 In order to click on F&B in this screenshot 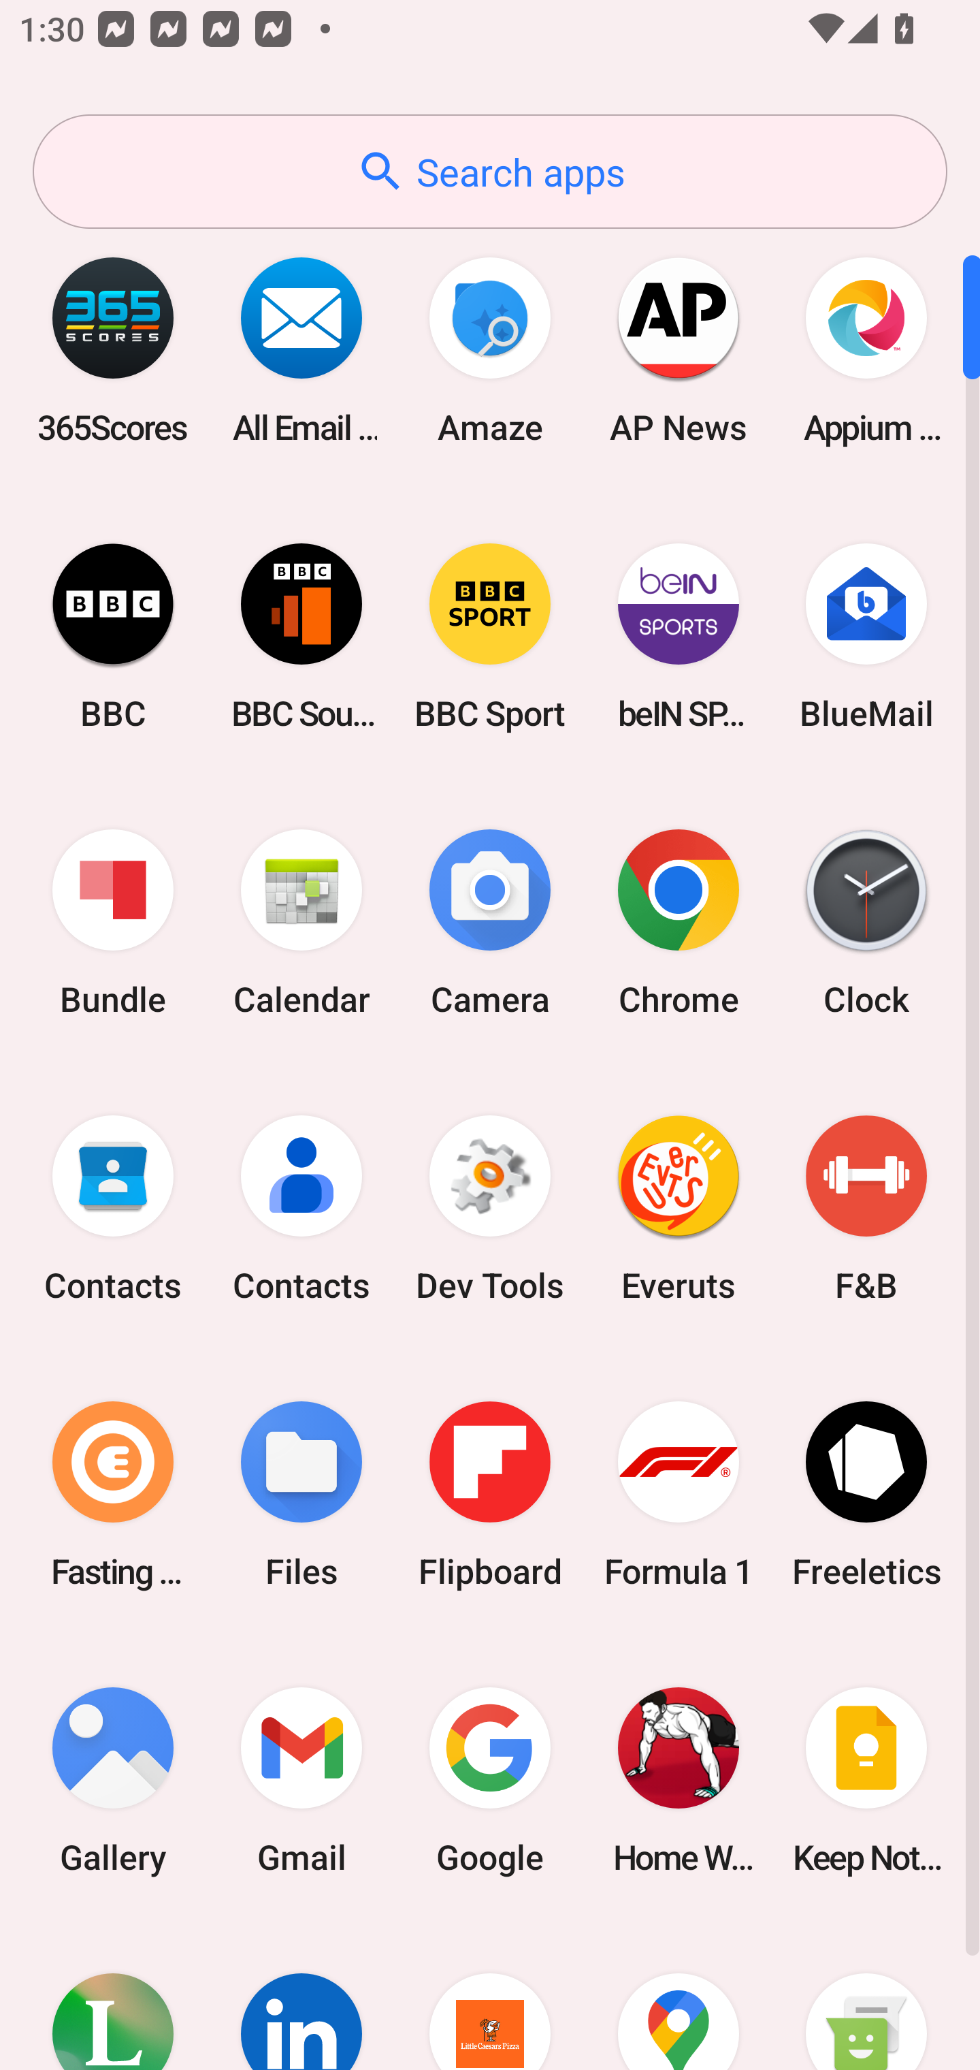, I will do `click(866, 1209)`.